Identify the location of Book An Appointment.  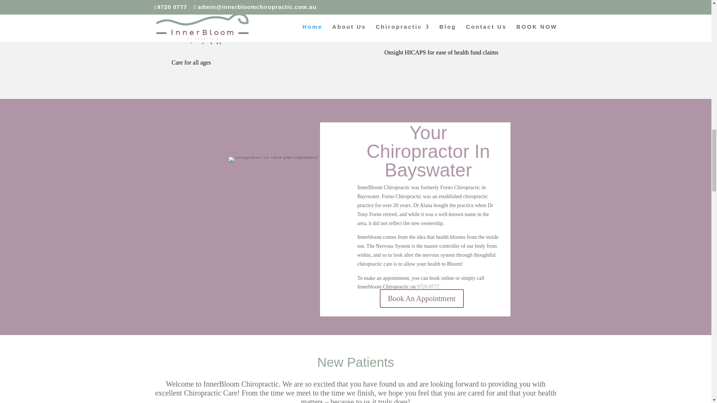
(422, 299).